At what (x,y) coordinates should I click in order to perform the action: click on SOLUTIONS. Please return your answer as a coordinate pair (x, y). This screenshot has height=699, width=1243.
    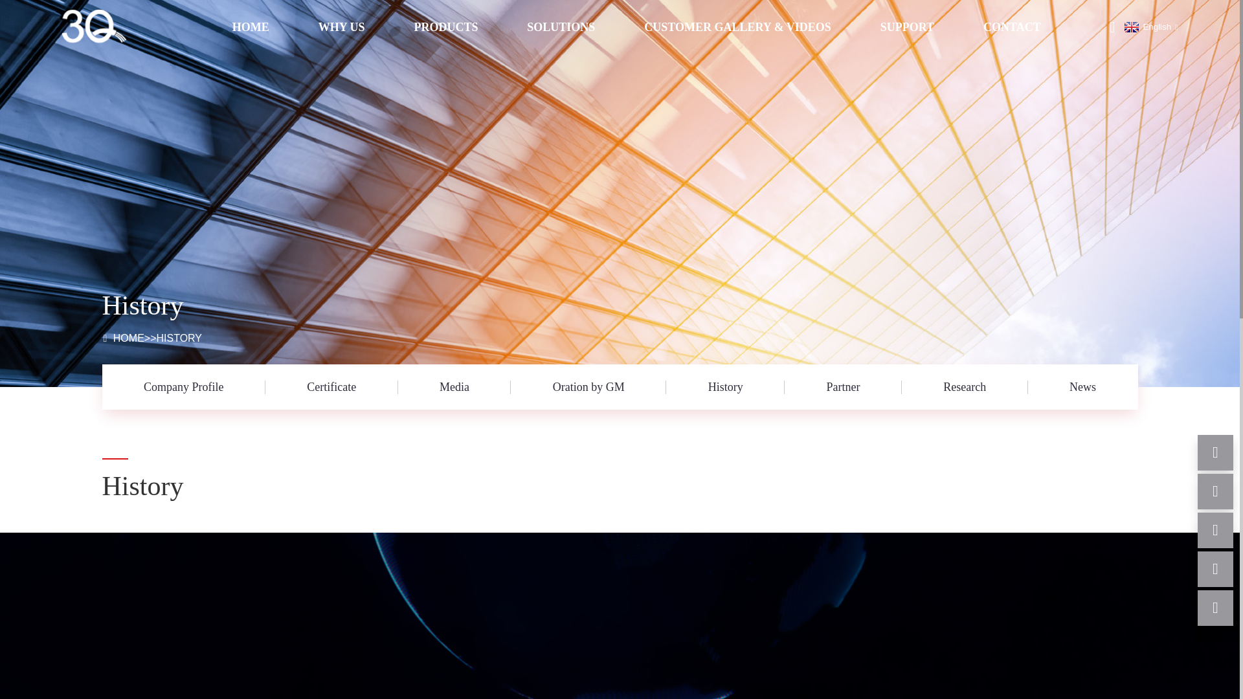
    Looking at the image, I should click on (561, 27).